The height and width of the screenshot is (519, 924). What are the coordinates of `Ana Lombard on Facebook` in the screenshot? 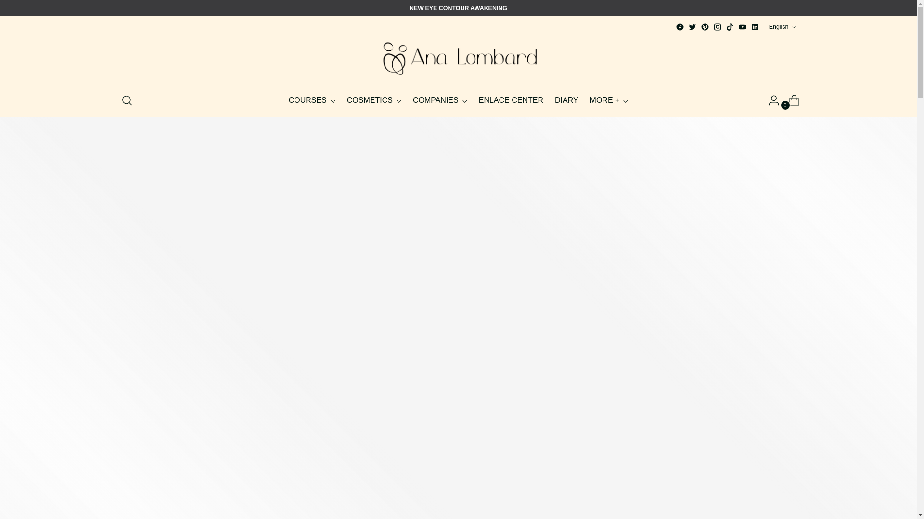 It's located at (680, 27).